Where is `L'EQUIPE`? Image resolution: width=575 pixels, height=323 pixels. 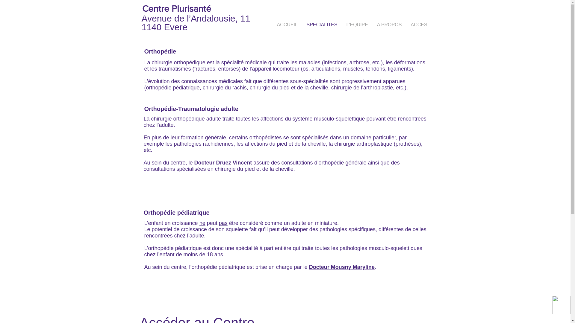
L'EQUIPE is located at coordinates (357, 25).